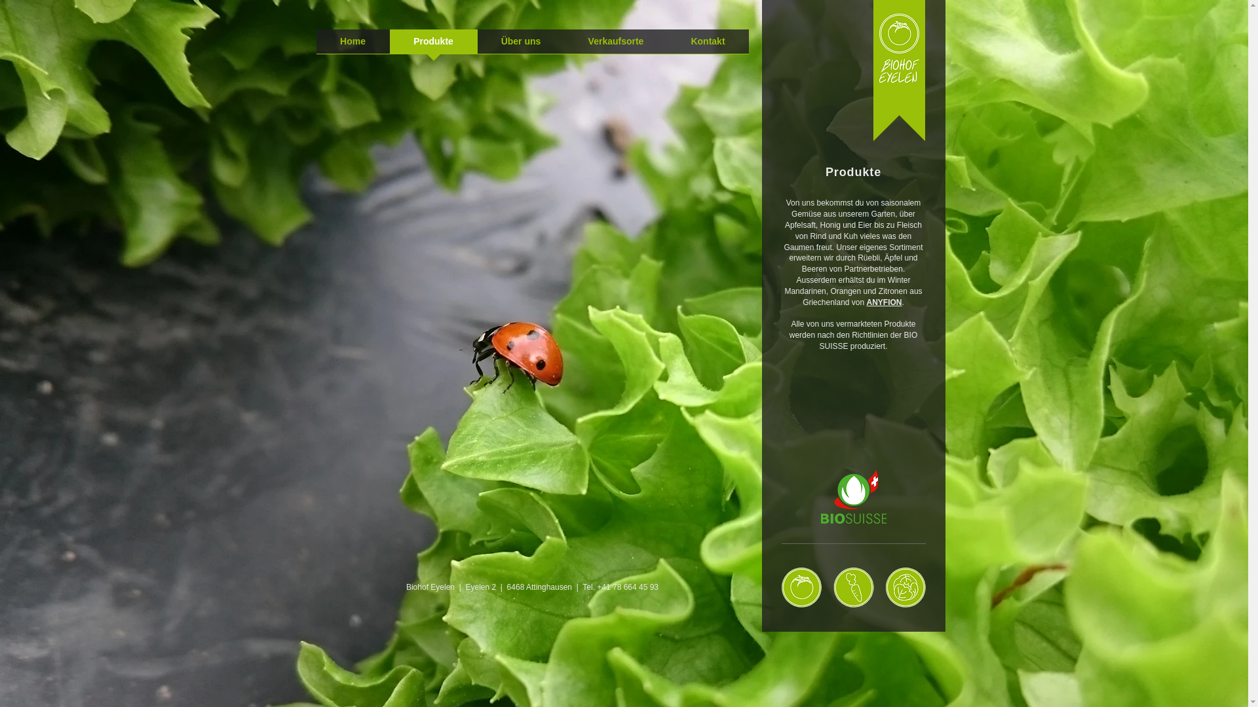 This screenshot has width=1258, height=707. What do you see at coordinates (616, 46) in the screenshot?
I see `Verkaufsorte` at bounding box center [616, 46].